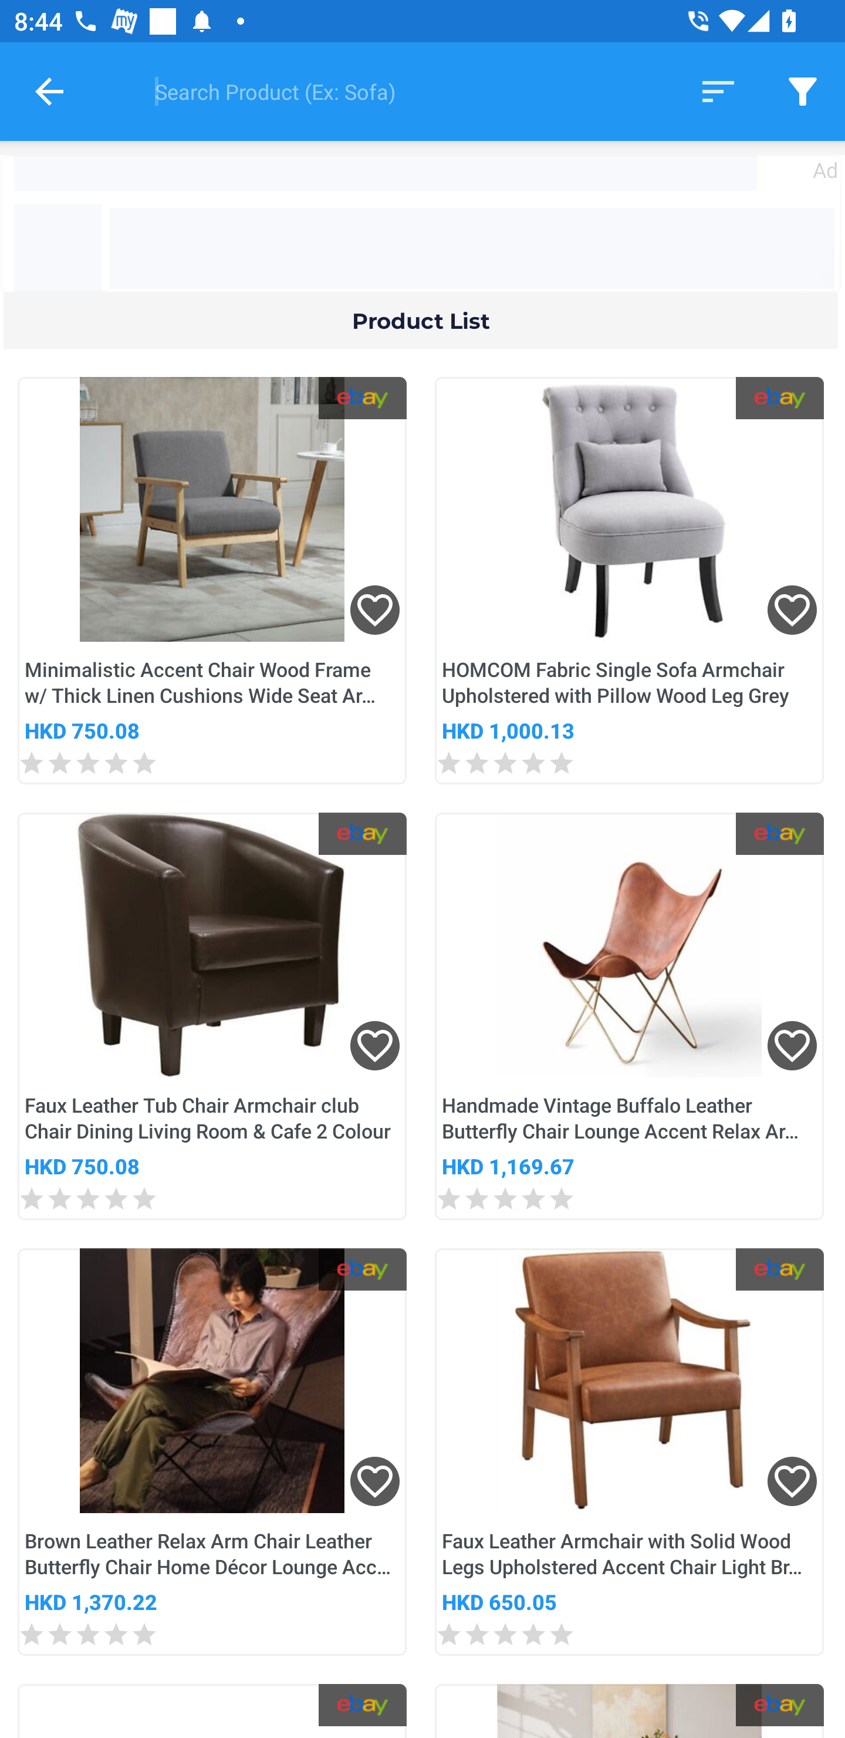  I want to click on short, so click(803, 90).